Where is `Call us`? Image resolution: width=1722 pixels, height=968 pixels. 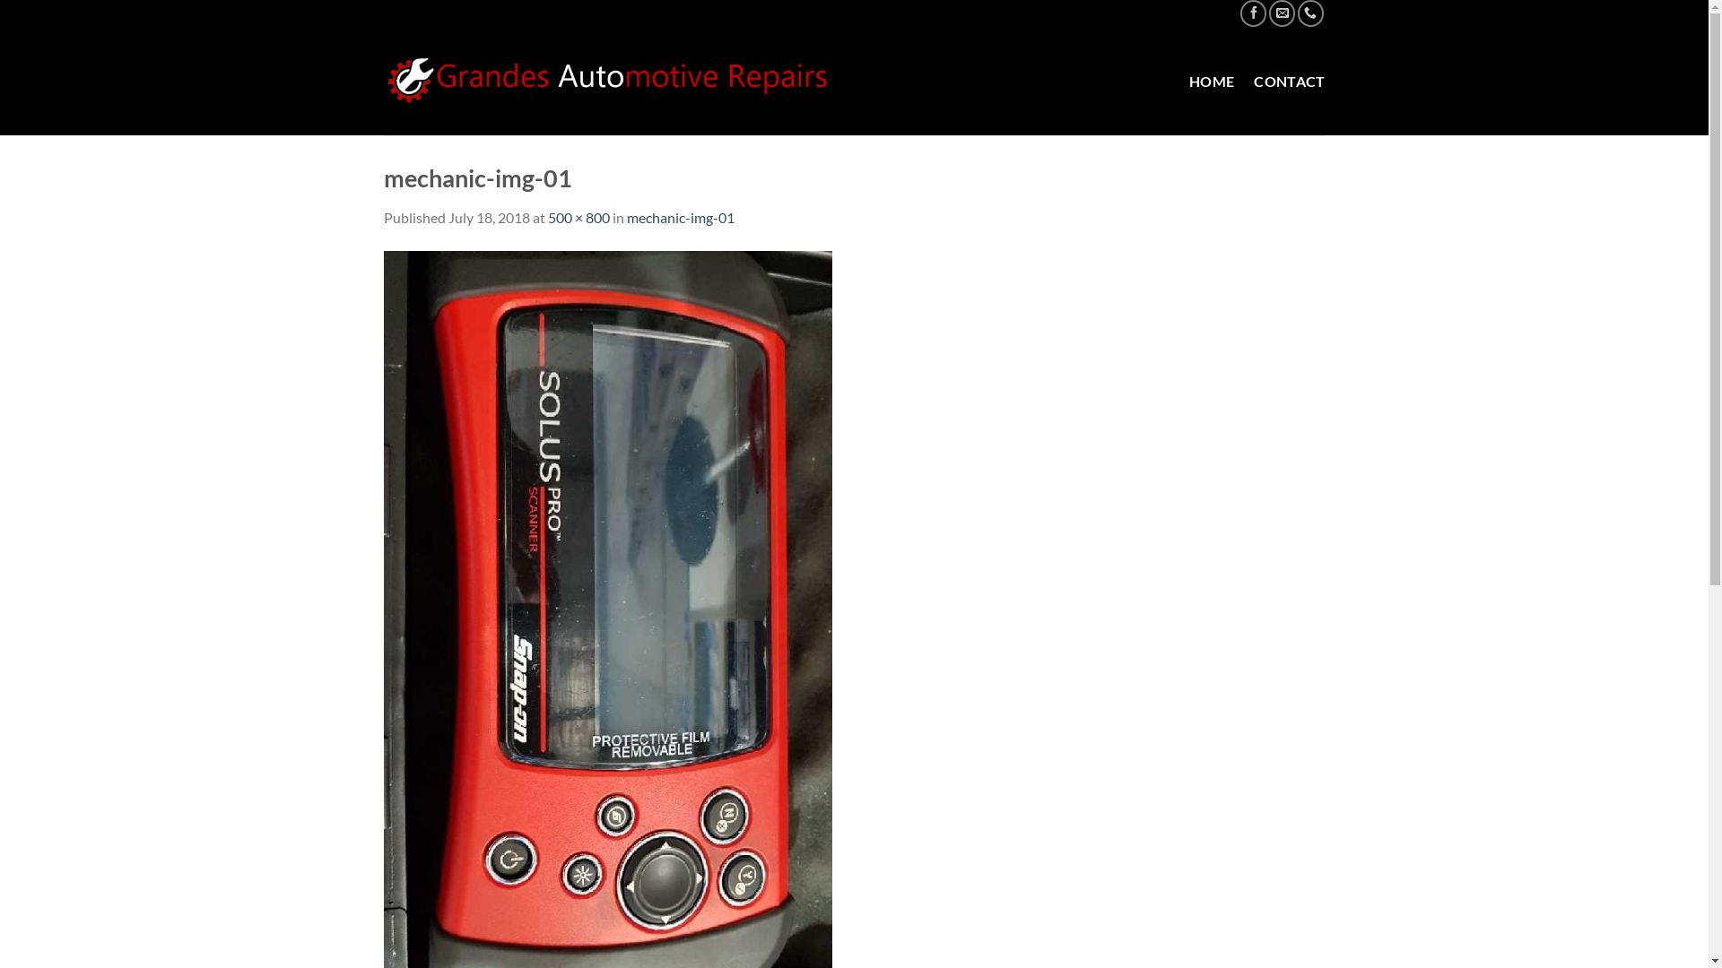
Call us is located at coordinates (1311, 13).